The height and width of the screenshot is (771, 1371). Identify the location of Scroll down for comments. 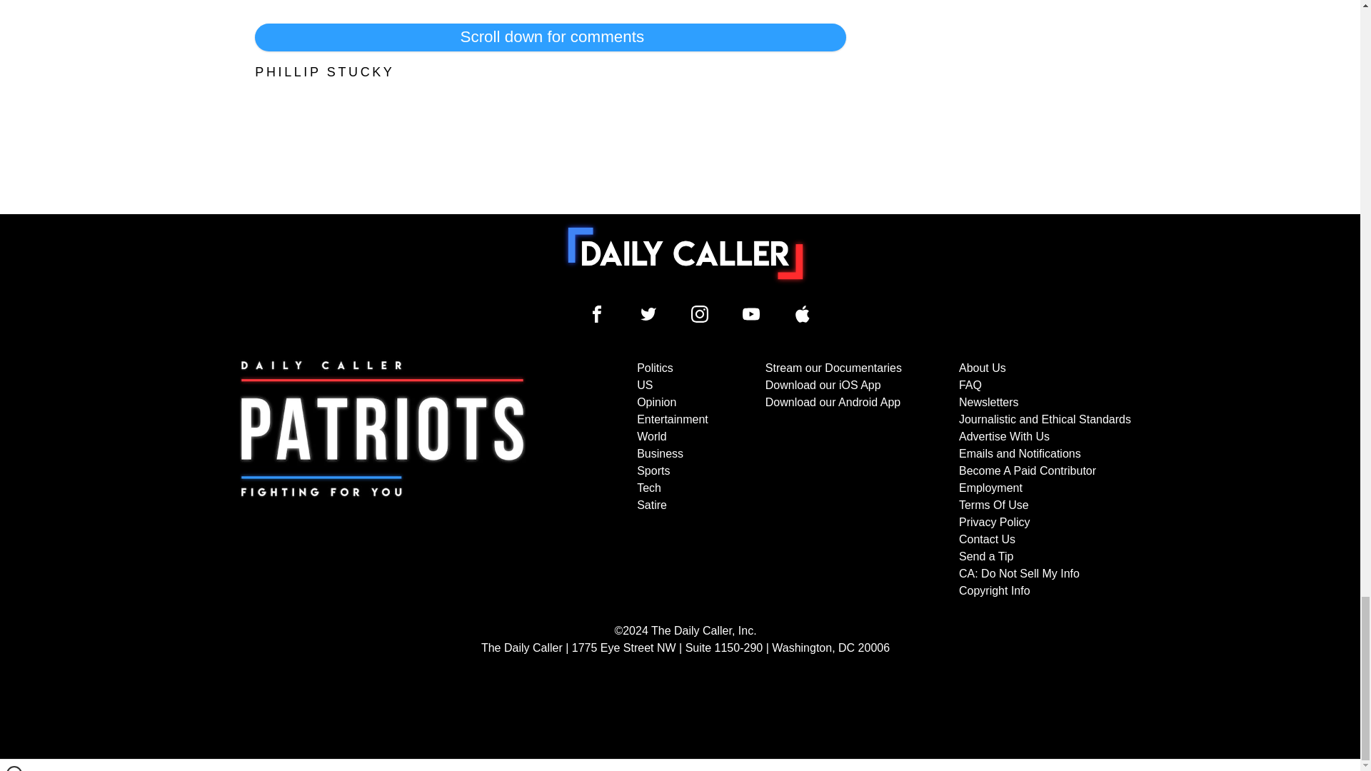
(550, 37).